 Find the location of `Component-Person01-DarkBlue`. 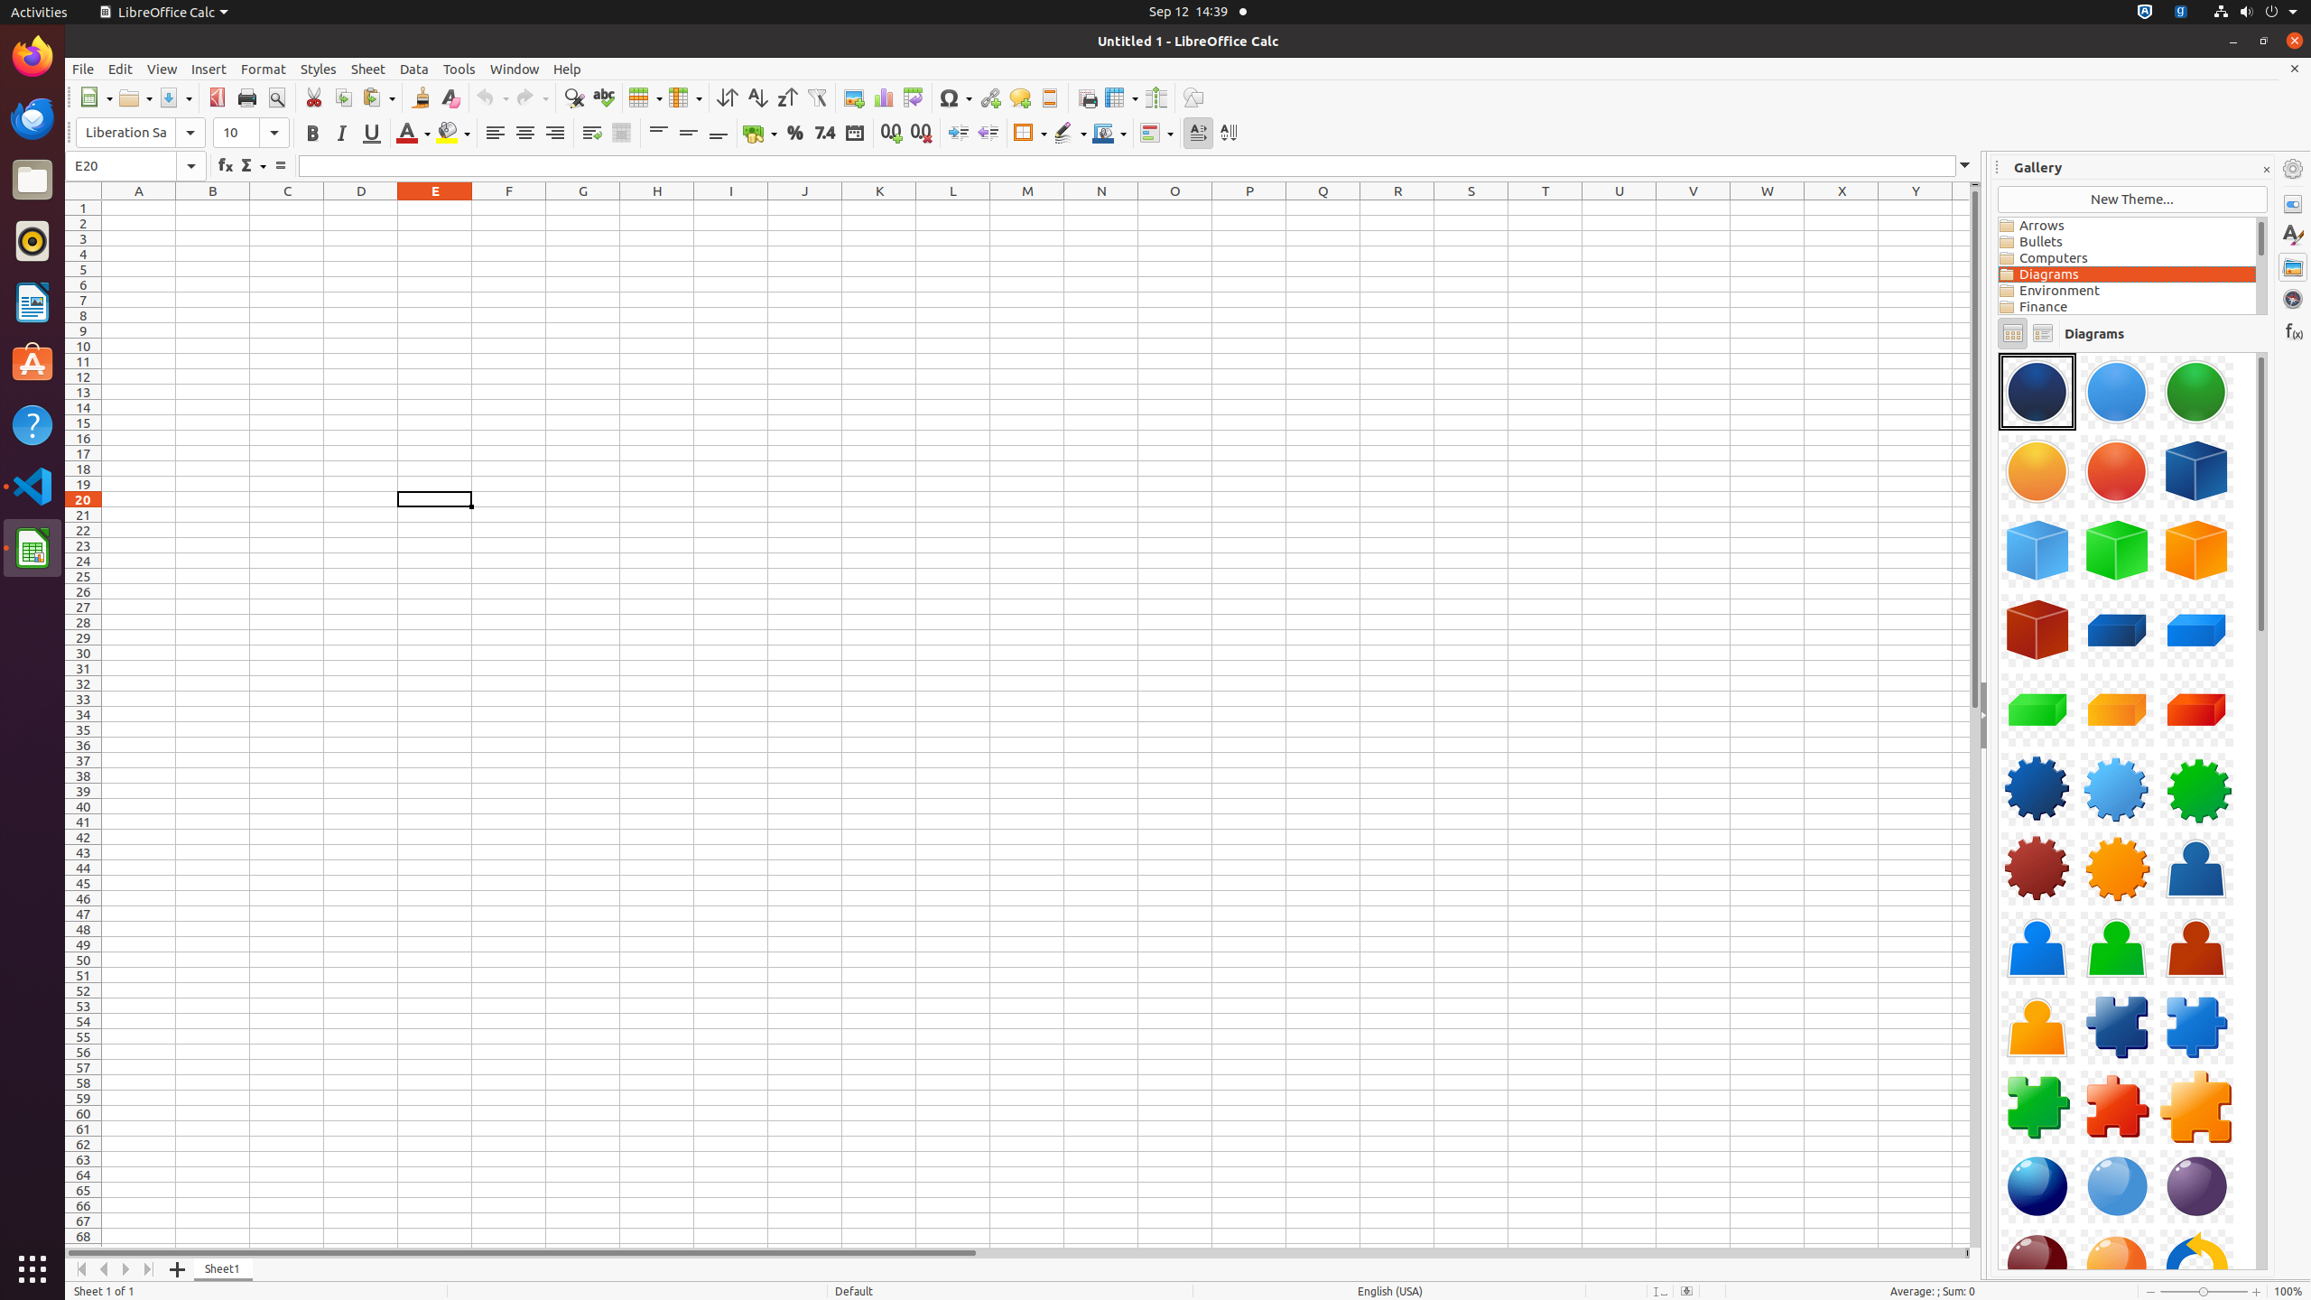

Component-Person01-DarkBlue is located at coordinates (2196, 868).